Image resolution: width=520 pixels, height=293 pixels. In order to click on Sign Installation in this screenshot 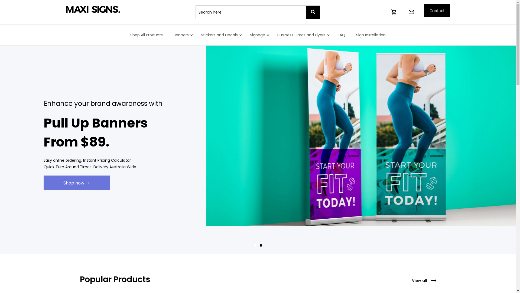, I will do `click(371, 35)`.